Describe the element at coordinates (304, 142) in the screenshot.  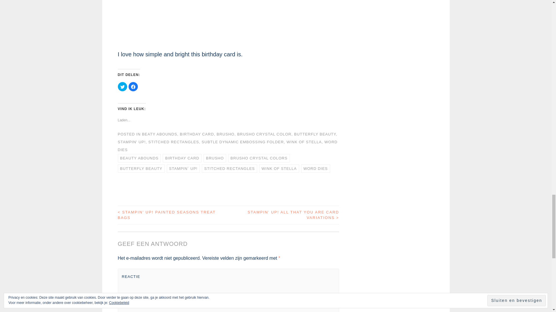
I see `WINK OF STELLA` at that location.